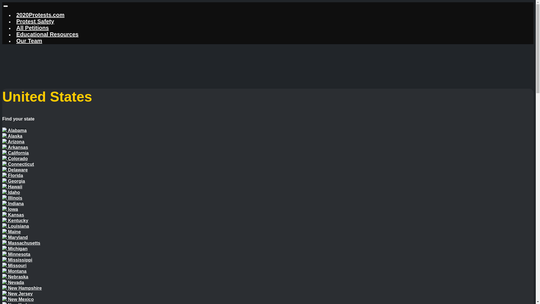 The width and height of the screenshot is (540, 304). Describe the element at coordinates (14, 271) in the screenshot. I see `Montana` at that location.